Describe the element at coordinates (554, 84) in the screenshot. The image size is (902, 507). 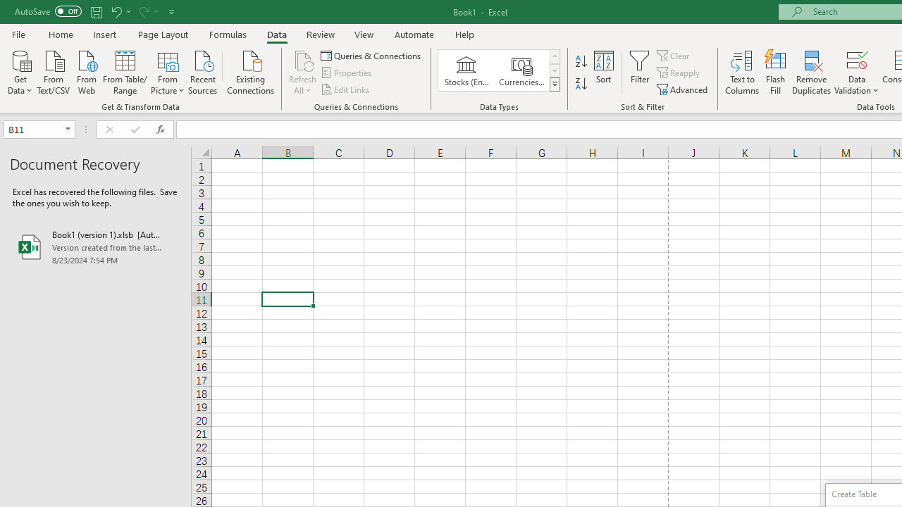
I see `Data Types` at that location.